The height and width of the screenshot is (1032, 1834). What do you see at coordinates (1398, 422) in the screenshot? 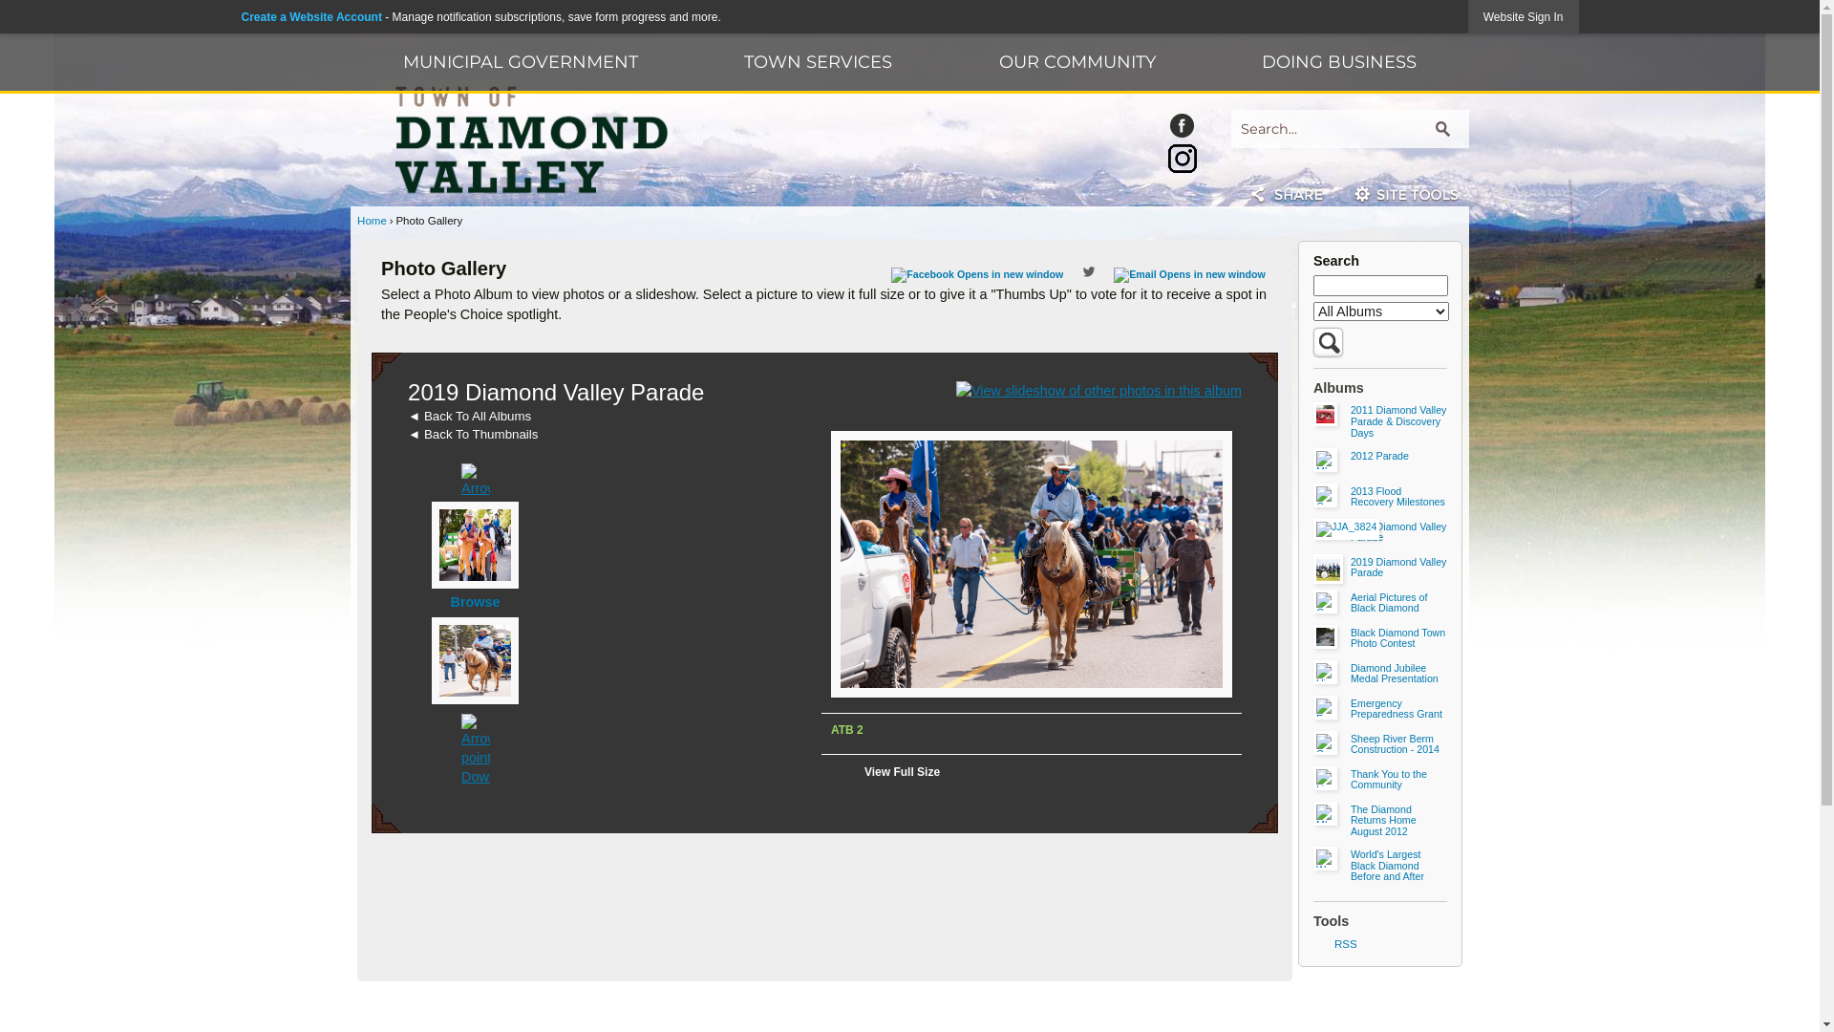
I see `2011 Diamond Valley Parade & Discovery Days` at bounding box center [1398, 422].